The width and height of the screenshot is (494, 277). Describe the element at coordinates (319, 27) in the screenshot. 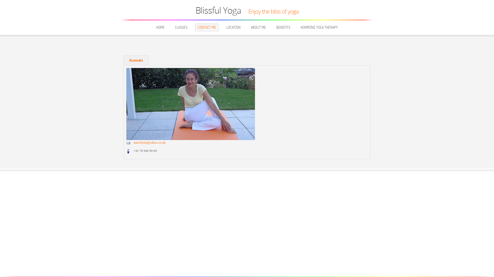

I see `HORMONE YOGA THERAPY` at that location.